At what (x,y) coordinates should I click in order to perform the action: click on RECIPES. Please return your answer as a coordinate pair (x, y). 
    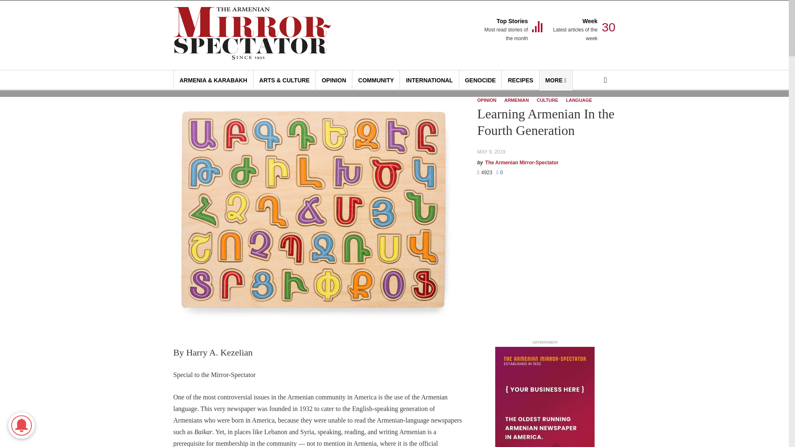
    Looking at the image, I should click on (520, 80).